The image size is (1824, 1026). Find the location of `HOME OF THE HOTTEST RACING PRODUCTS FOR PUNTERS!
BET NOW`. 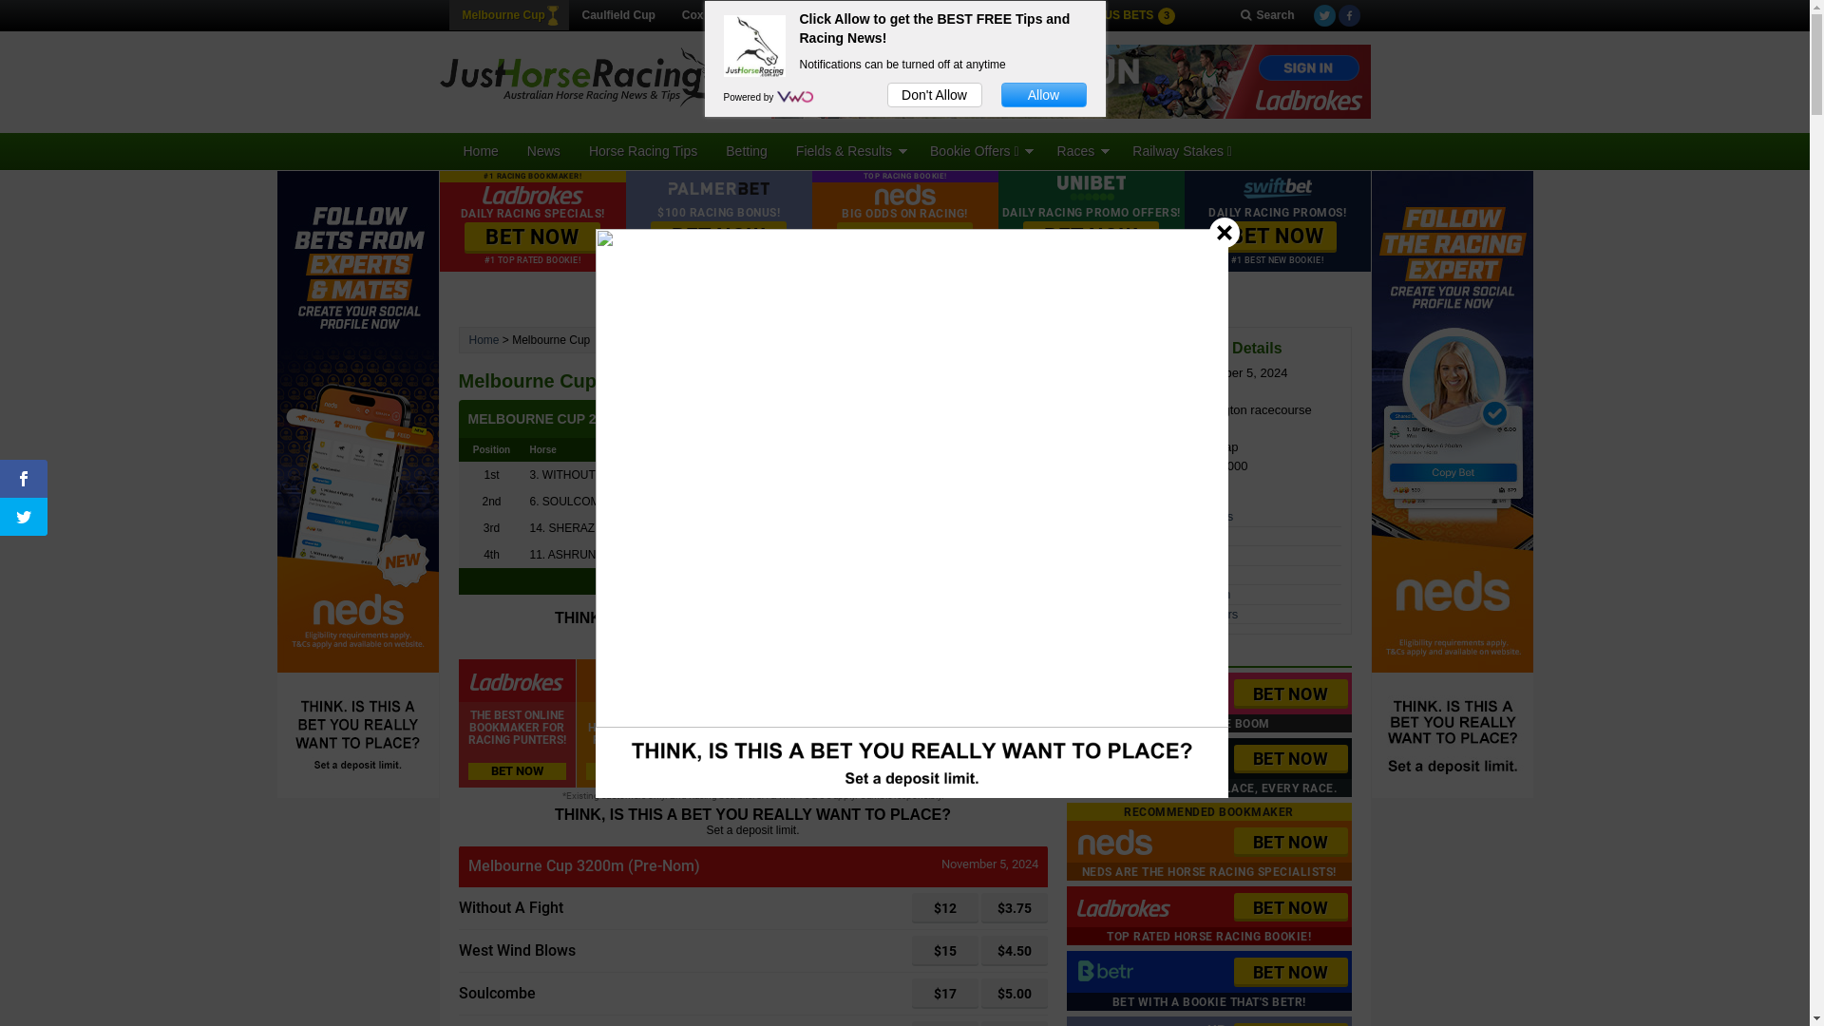

HOME OF THE HOTTEST RACING PRODUCTS FOR PUNTERS!
BET NOW is located at coordinates (635, 724).